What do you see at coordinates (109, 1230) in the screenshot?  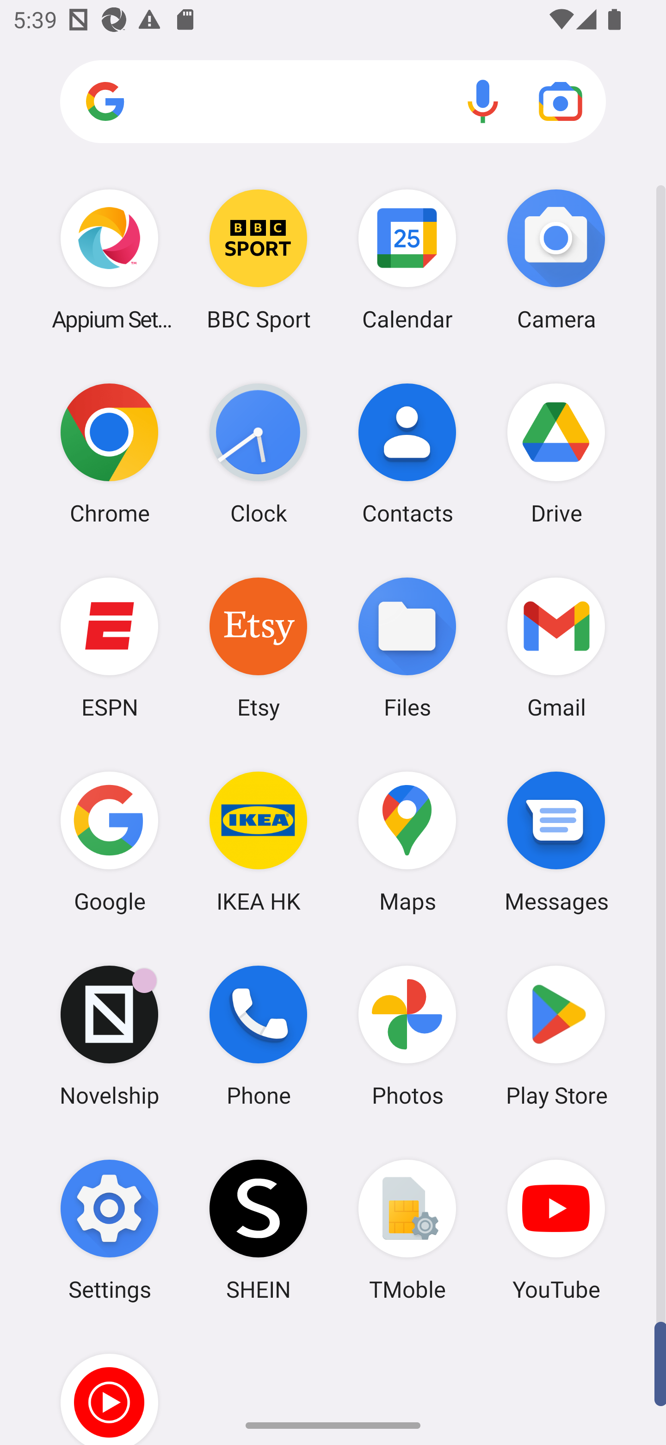 I see `Settings` at bounding box center [109, 1230].